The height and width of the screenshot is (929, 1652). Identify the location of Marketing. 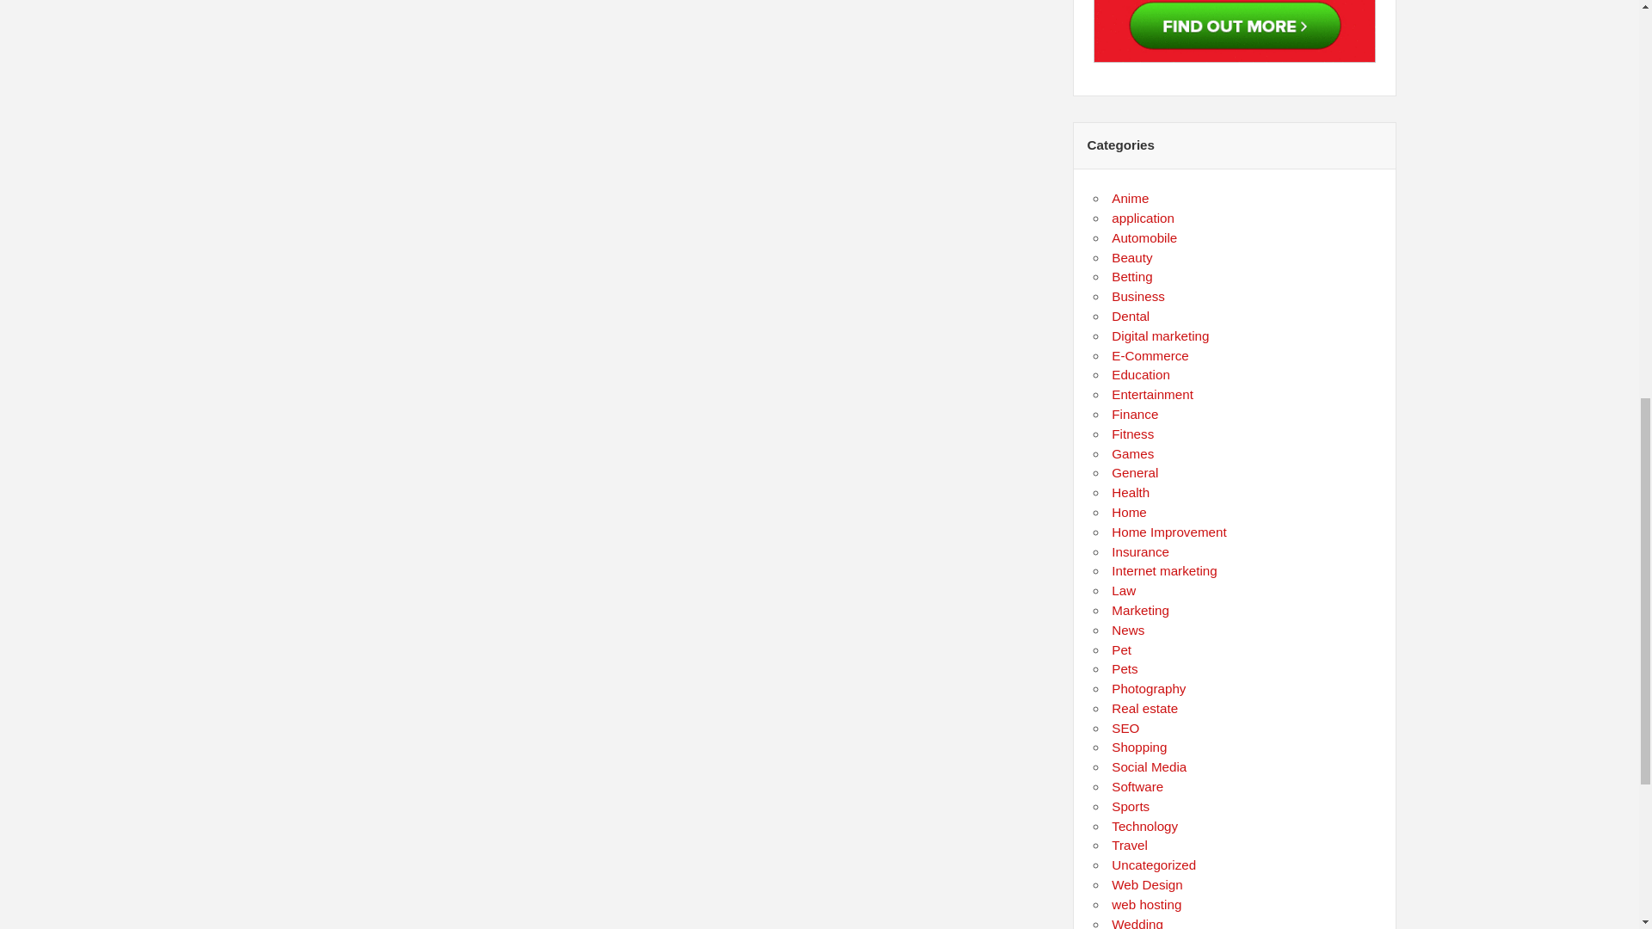
(1141, 610).